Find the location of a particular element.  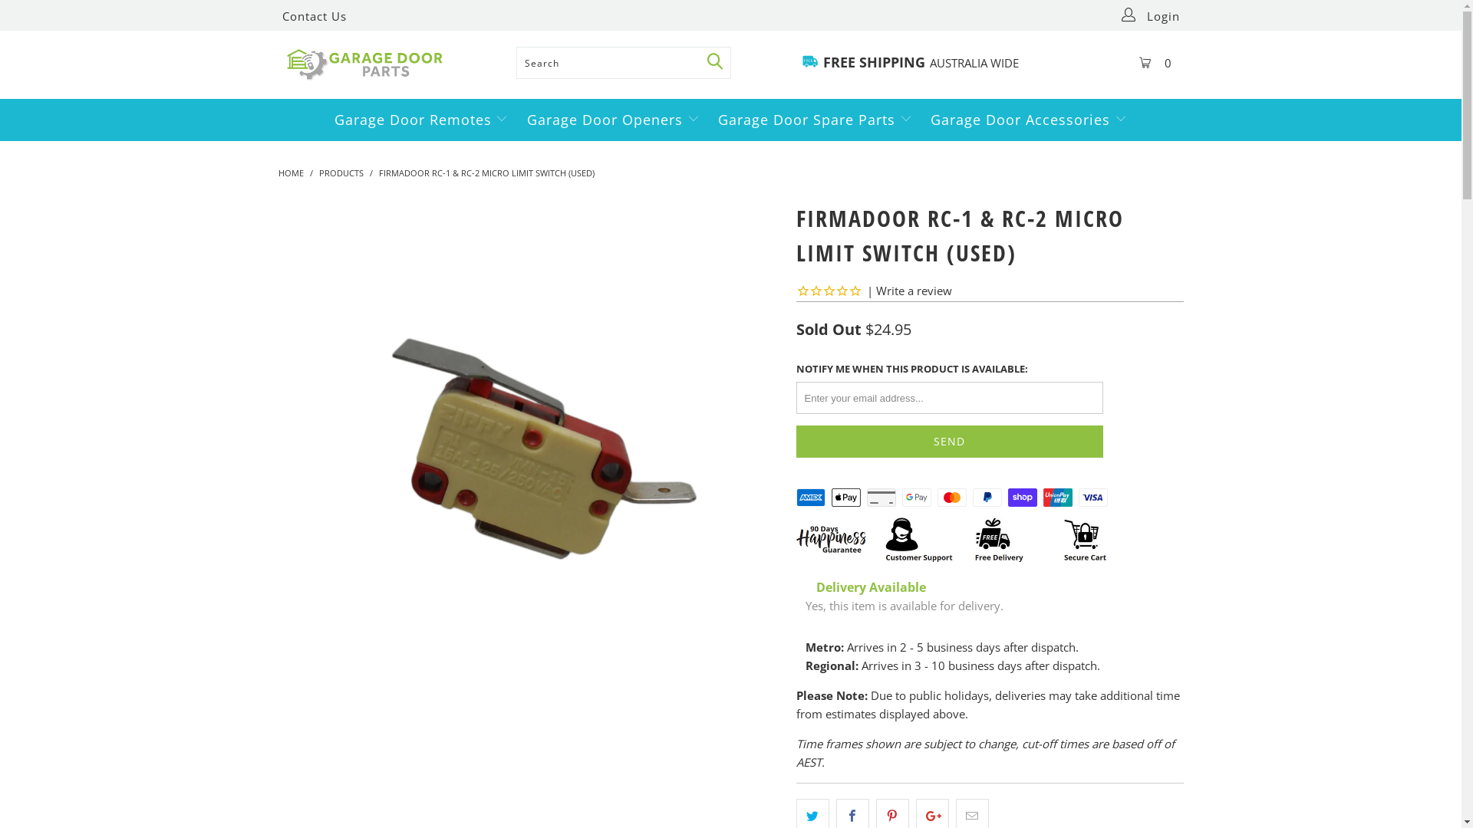

Garage Door Openers is located at coordinates (614, 120).